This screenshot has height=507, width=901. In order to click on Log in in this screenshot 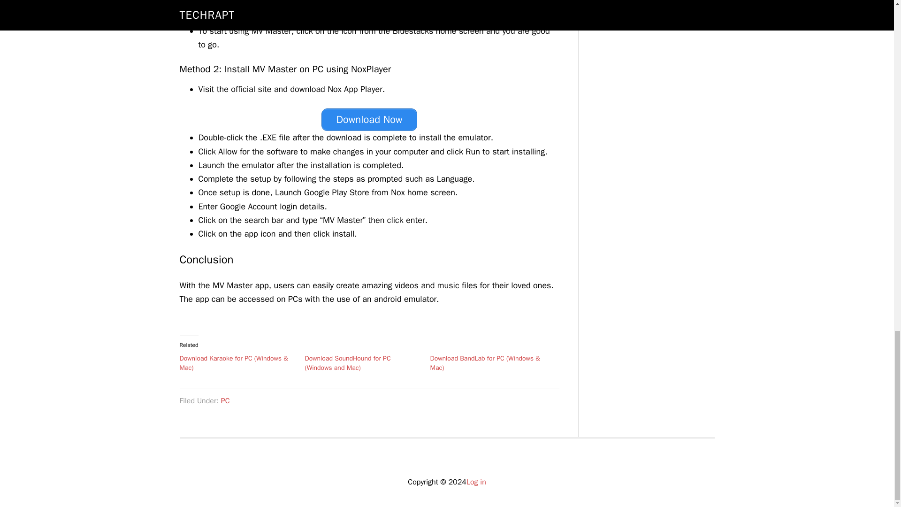, I will do `click(476, 482)`.